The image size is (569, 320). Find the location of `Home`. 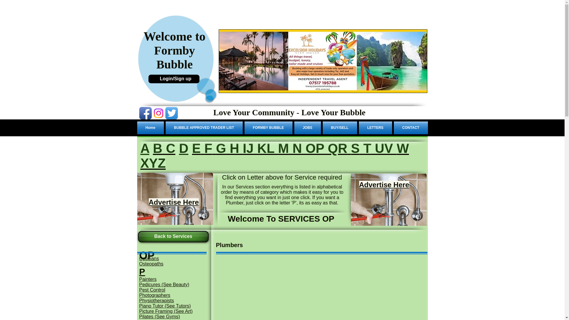

Home is located at coordinates (151, 128).